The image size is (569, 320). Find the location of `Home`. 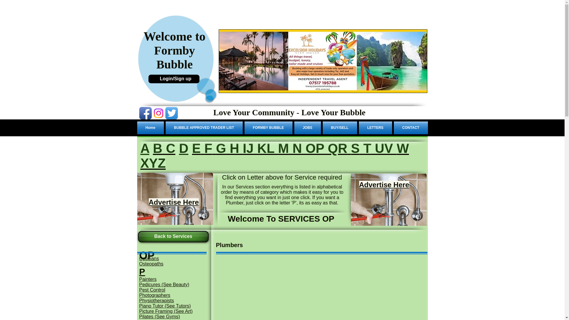

Home is located at coordinates (151, 128).